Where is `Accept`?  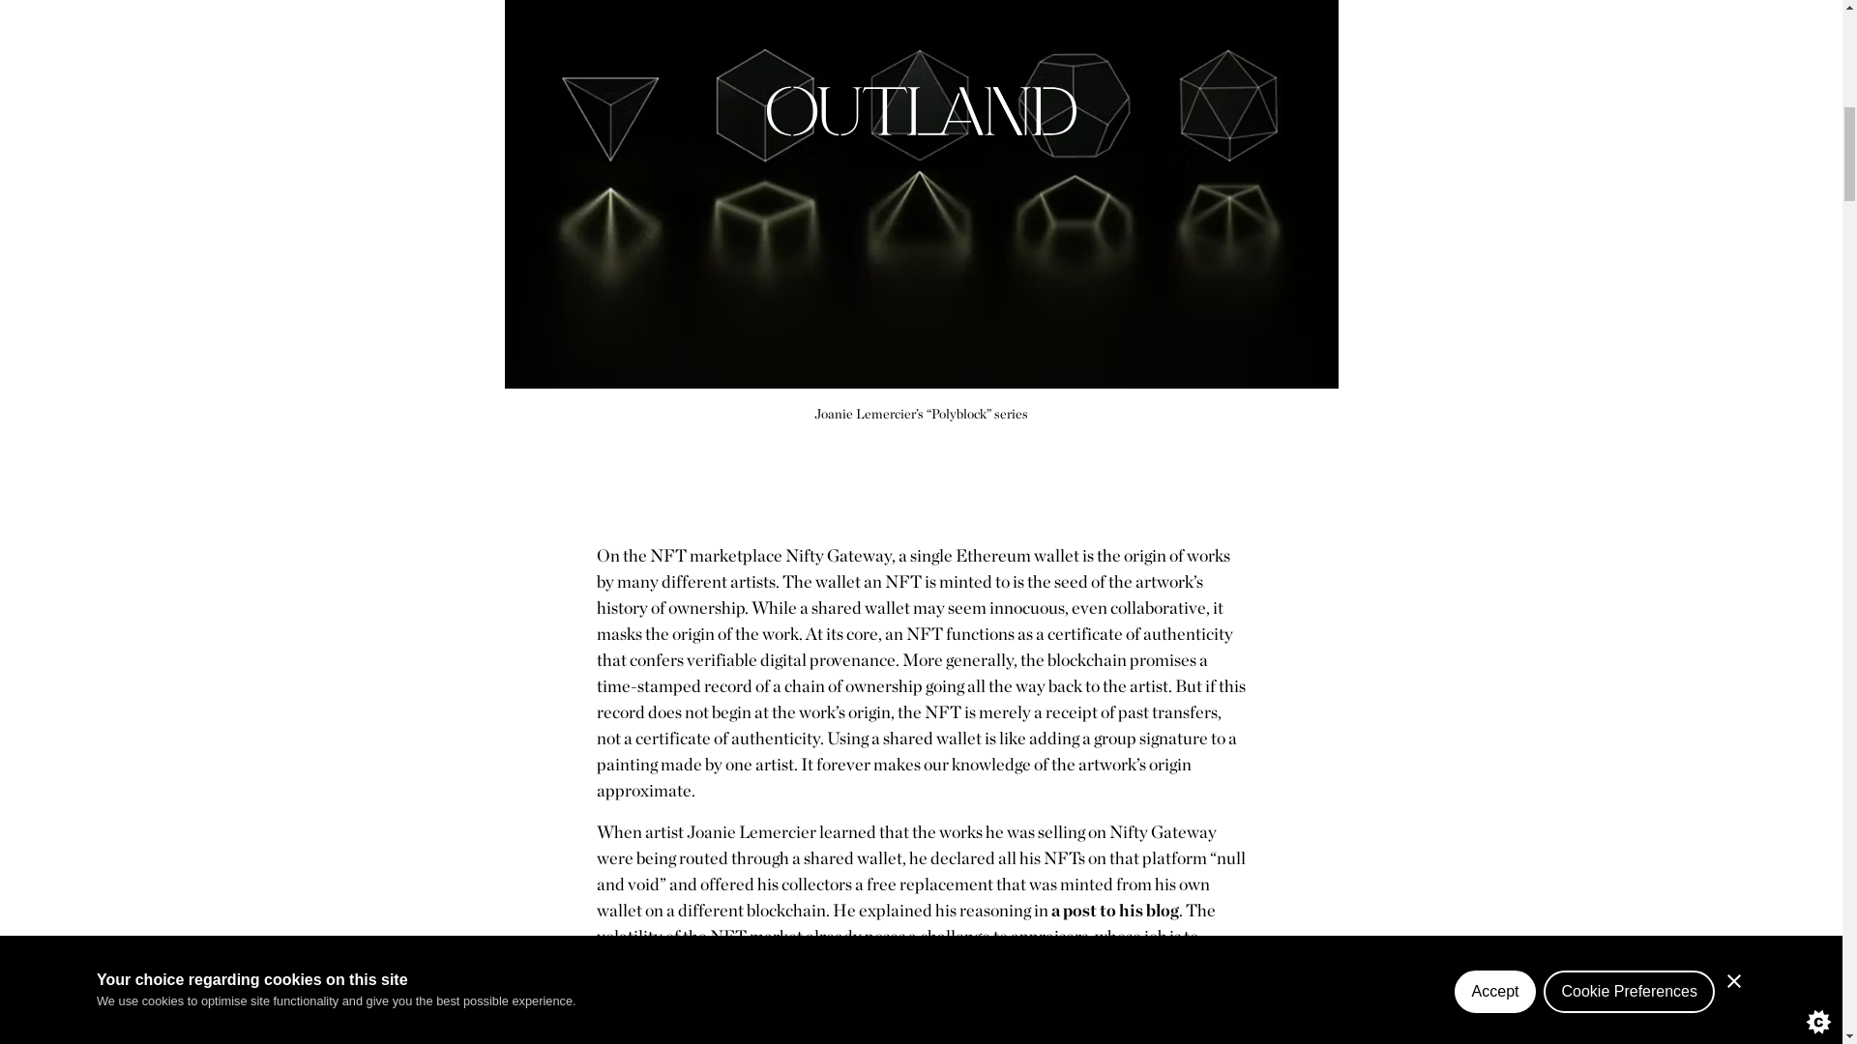
Accept is located at coordinates (1495, 22).